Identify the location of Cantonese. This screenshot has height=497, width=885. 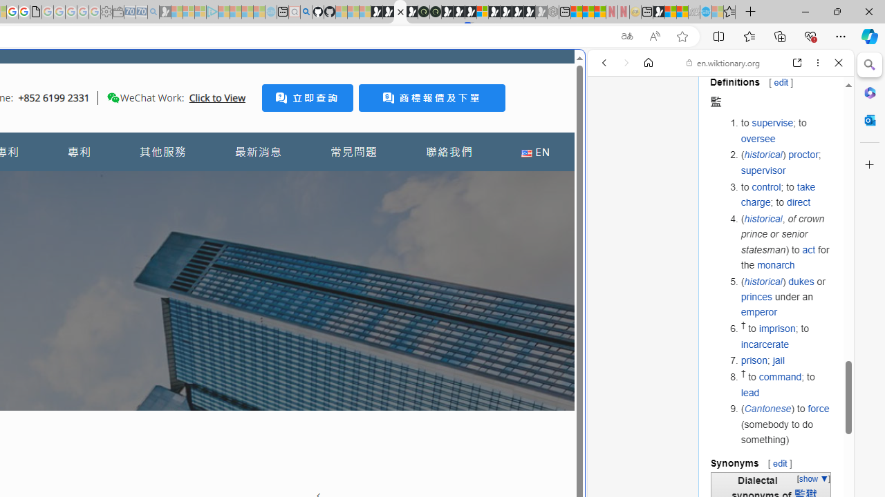
(767, 409).